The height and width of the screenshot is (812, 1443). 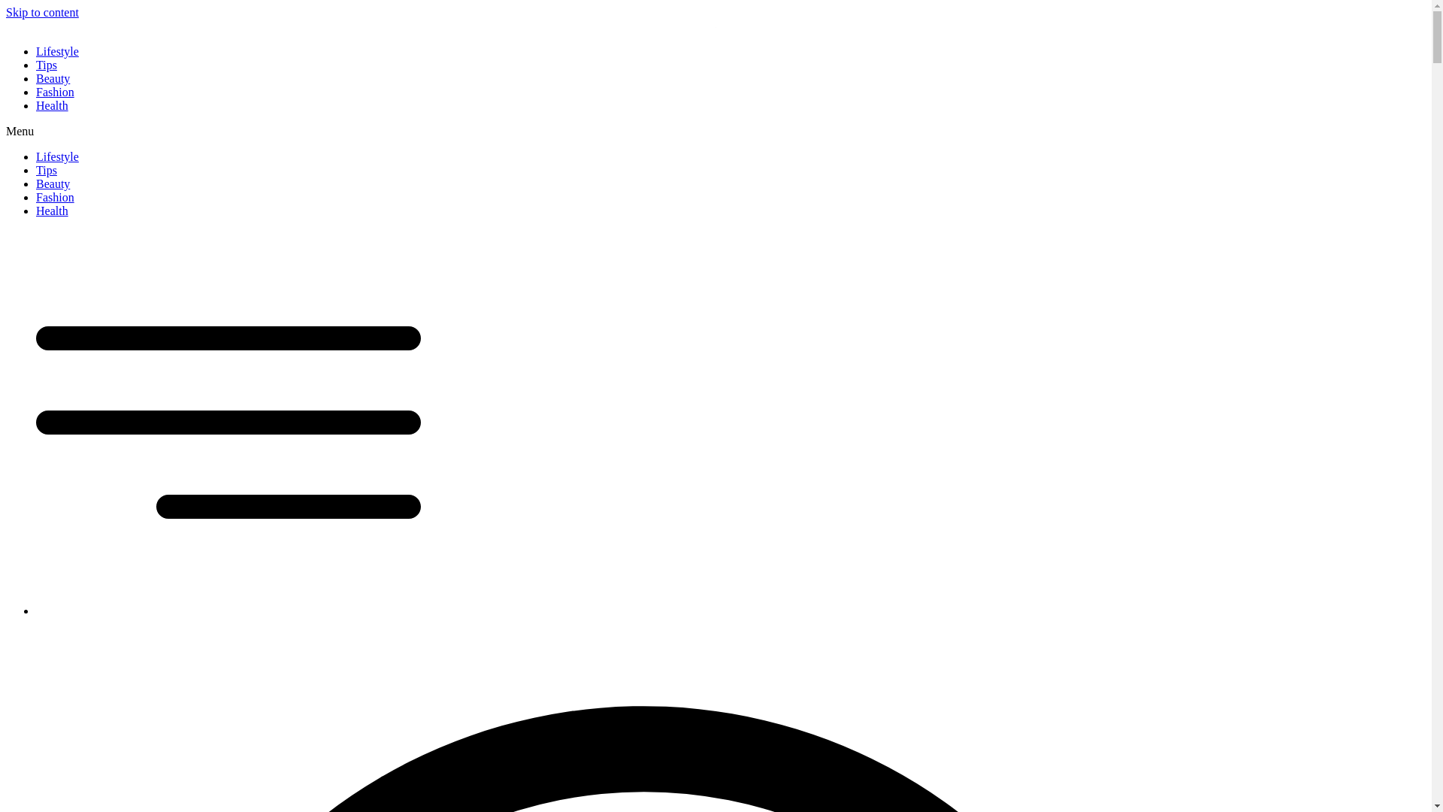 I want to click on Fashion, so click(x=56, y=197).